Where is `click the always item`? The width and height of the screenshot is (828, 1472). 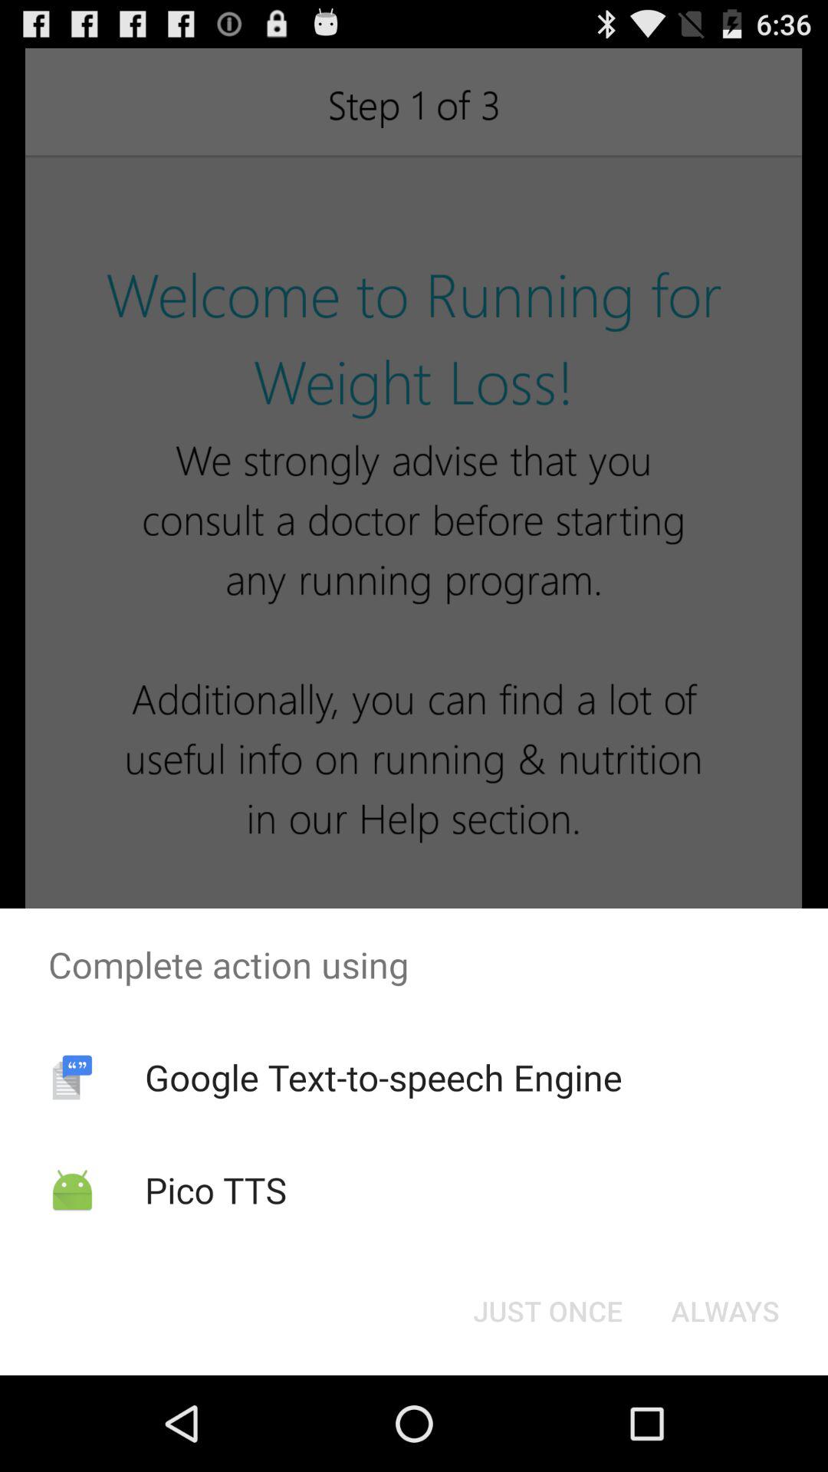 click the always item is located at coordinates (725, 1311).